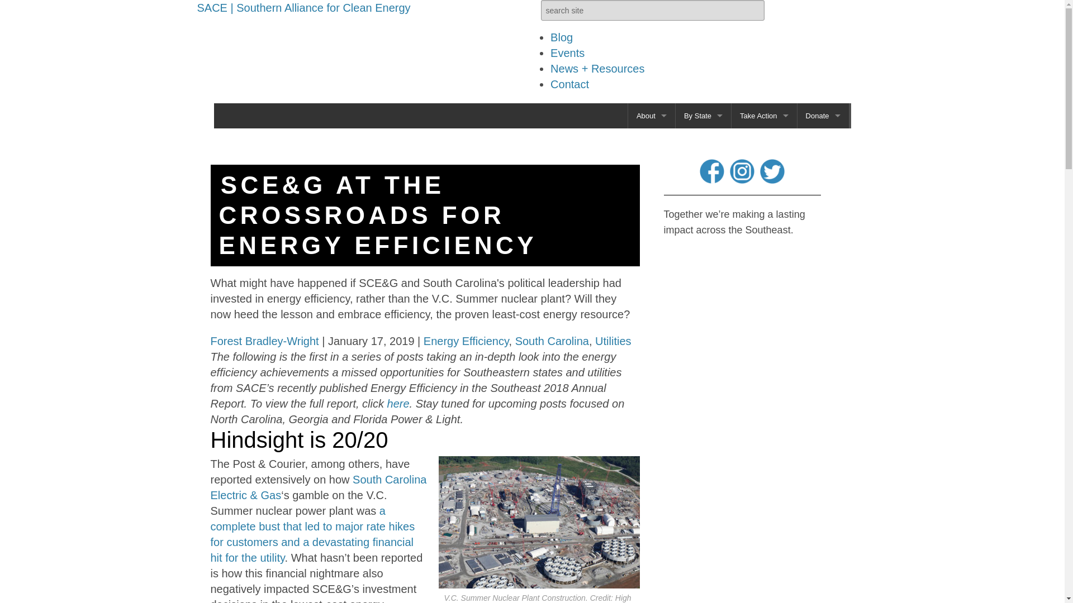 Image resolution: width=1073 pixels, height=603 pixels. What do you see at coordinates (765, 266) in the screenshot?
I see `Energy Efficiency` at bounding box center [765, 266].